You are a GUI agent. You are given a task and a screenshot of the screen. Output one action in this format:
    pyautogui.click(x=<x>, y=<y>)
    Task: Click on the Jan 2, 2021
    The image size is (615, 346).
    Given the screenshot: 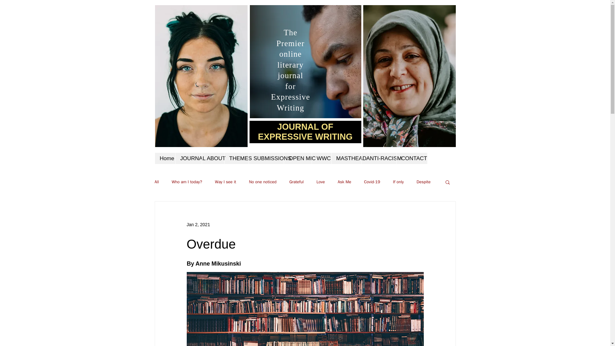 What is the action you would take?
    pyautogui.click(x=198, y=224)
    